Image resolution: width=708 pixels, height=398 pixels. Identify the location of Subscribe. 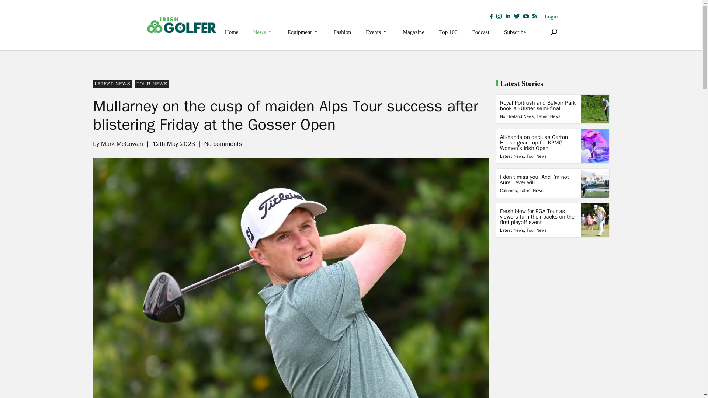
(515, 32).